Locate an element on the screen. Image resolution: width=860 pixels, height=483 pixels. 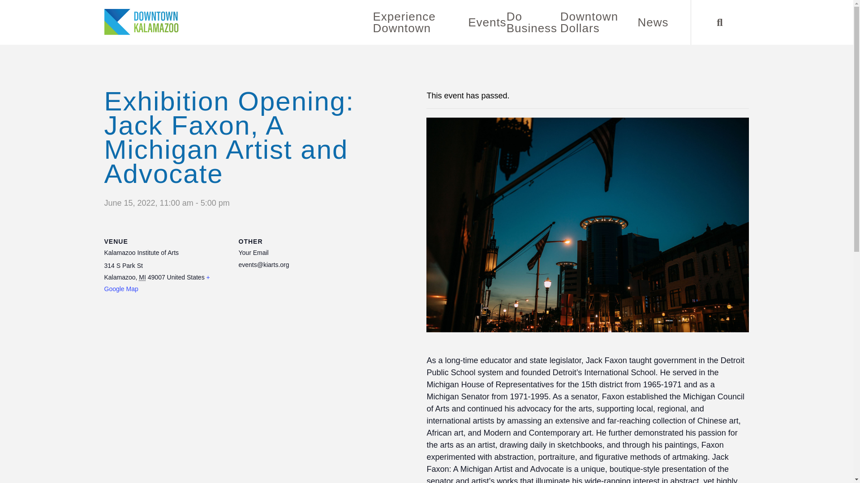
Experience Downtown is located at coordinates (404, 22).